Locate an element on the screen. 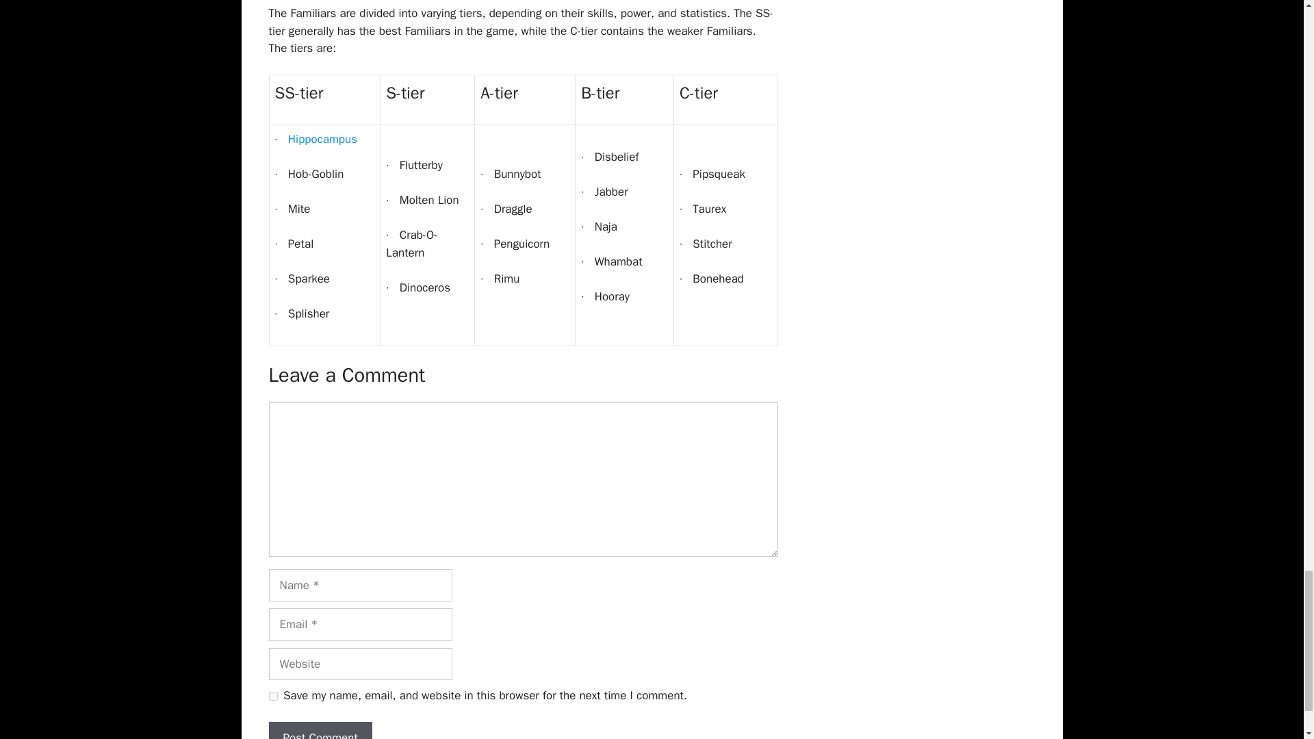  Hippocampus is located at coordinates (322, 139).